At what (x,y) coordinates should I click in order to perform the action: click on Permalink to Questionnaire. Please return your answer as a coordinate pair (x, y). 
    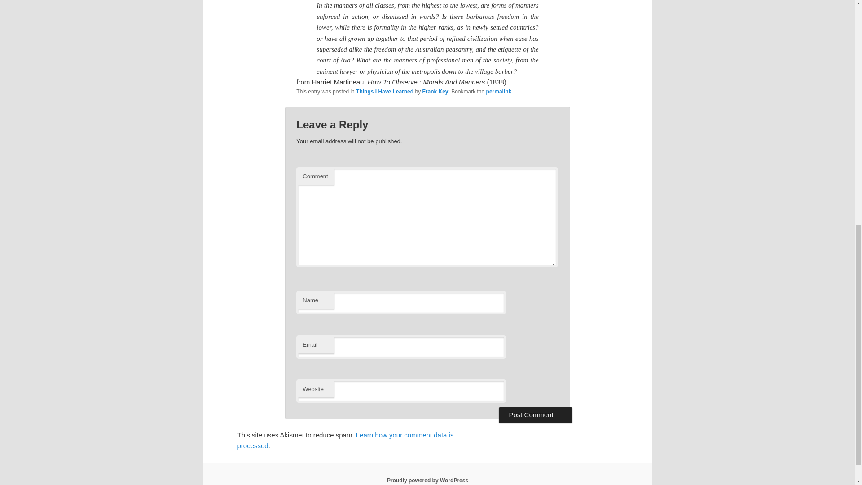
    Looking at the image, I should click on (499, 91).